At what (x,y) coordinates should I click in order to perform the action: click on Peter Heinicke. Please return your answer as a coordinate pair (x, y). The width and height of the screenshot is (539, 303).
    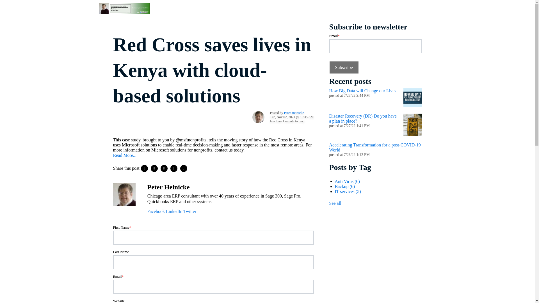
    Looking at the image, I should click on (294, 113).